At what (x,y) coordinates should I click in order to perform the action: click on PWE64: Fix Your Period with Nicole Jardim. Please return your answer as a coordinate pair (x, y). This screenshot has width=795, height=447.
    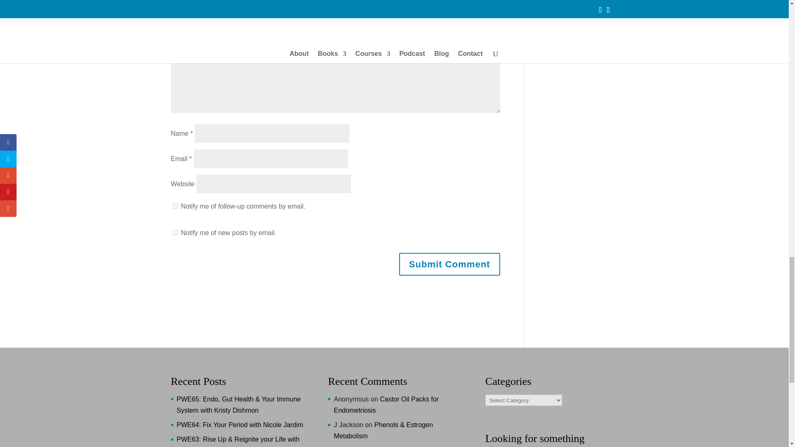
    Looking at the image, I should click on (239, 425).